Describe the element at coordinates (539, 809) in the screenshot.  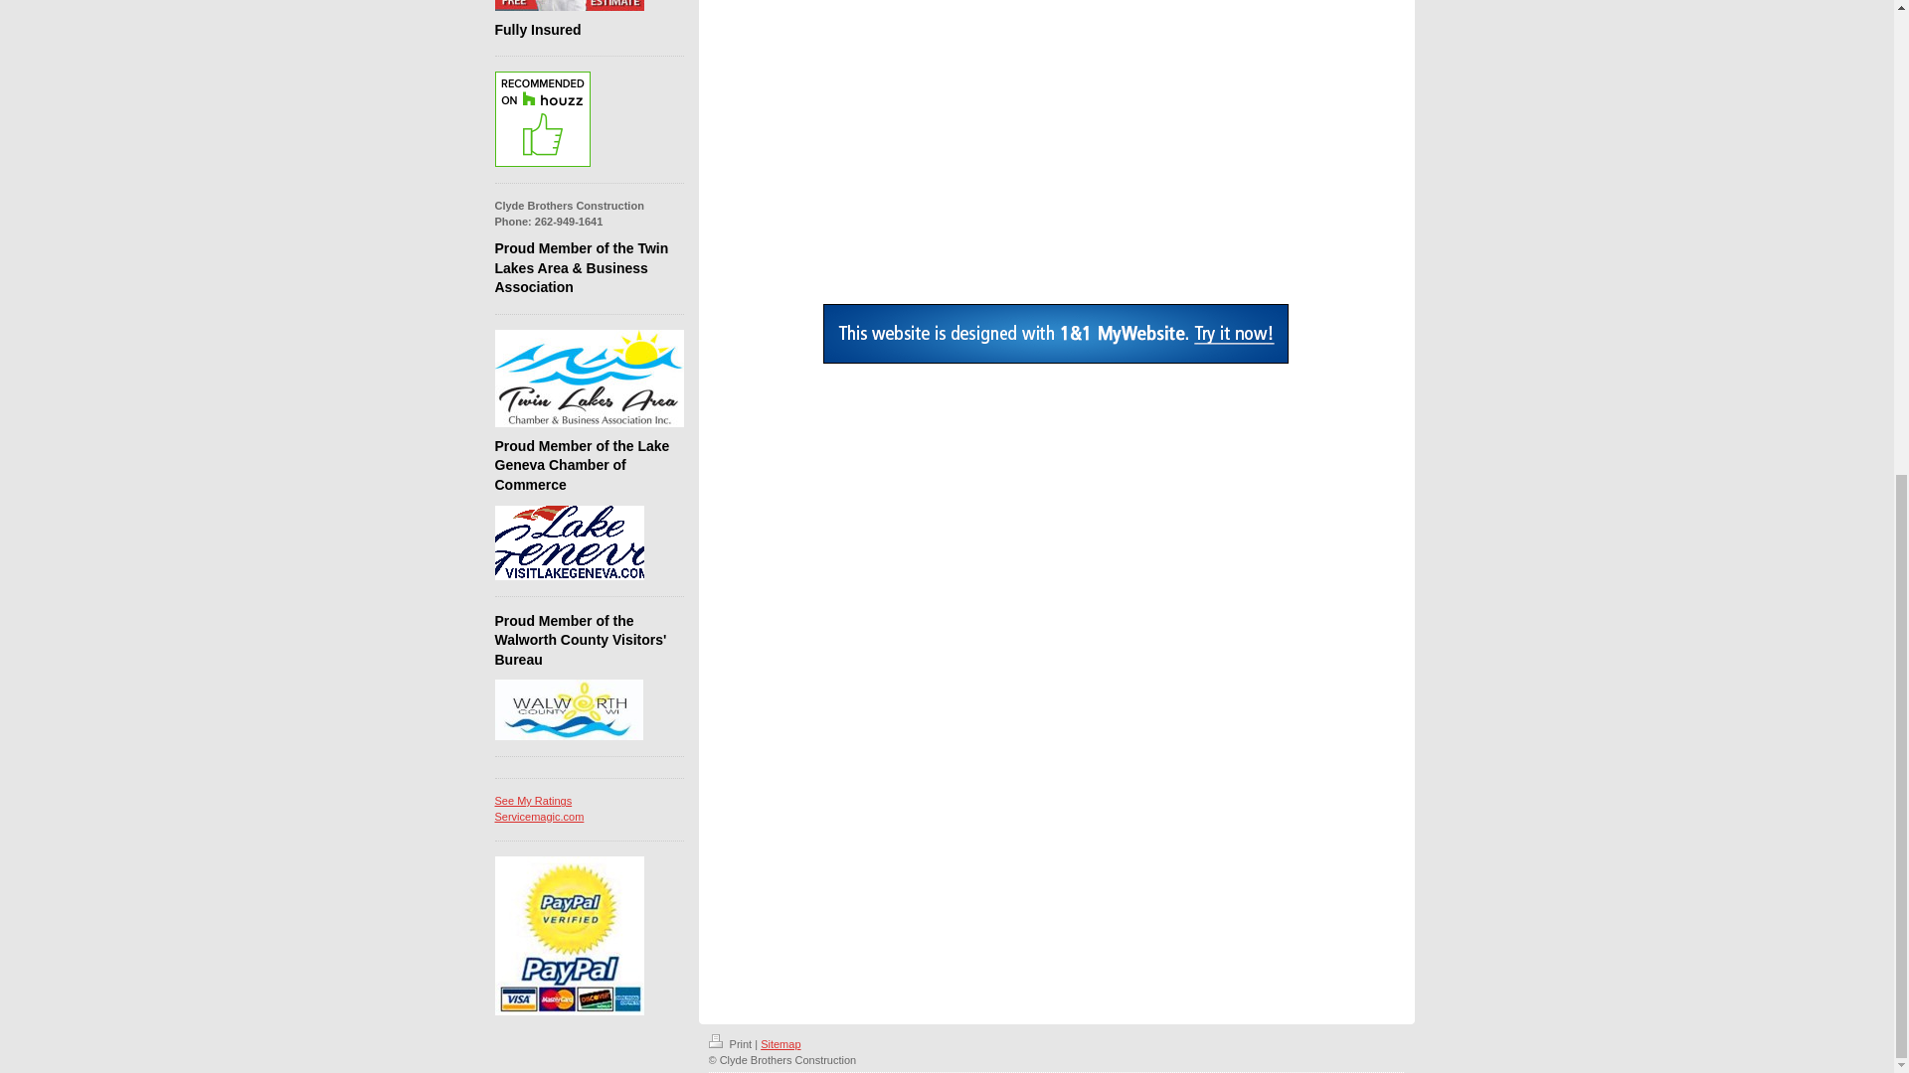
I see `Print` at that location.